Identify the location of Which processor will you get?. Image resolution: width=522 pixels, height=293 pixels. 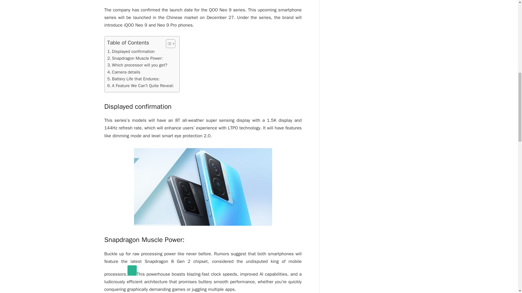
(137, 65).